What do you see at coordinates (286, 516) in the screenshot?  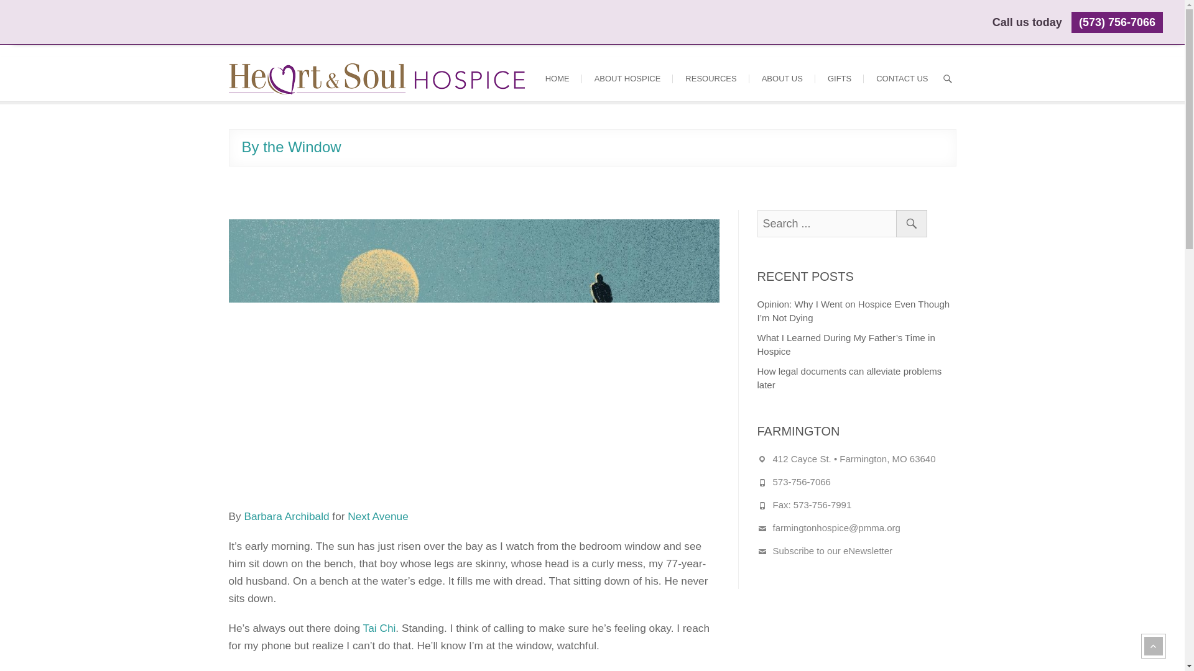 I see `Barbara Archibald` at bounding box center [286, 516].